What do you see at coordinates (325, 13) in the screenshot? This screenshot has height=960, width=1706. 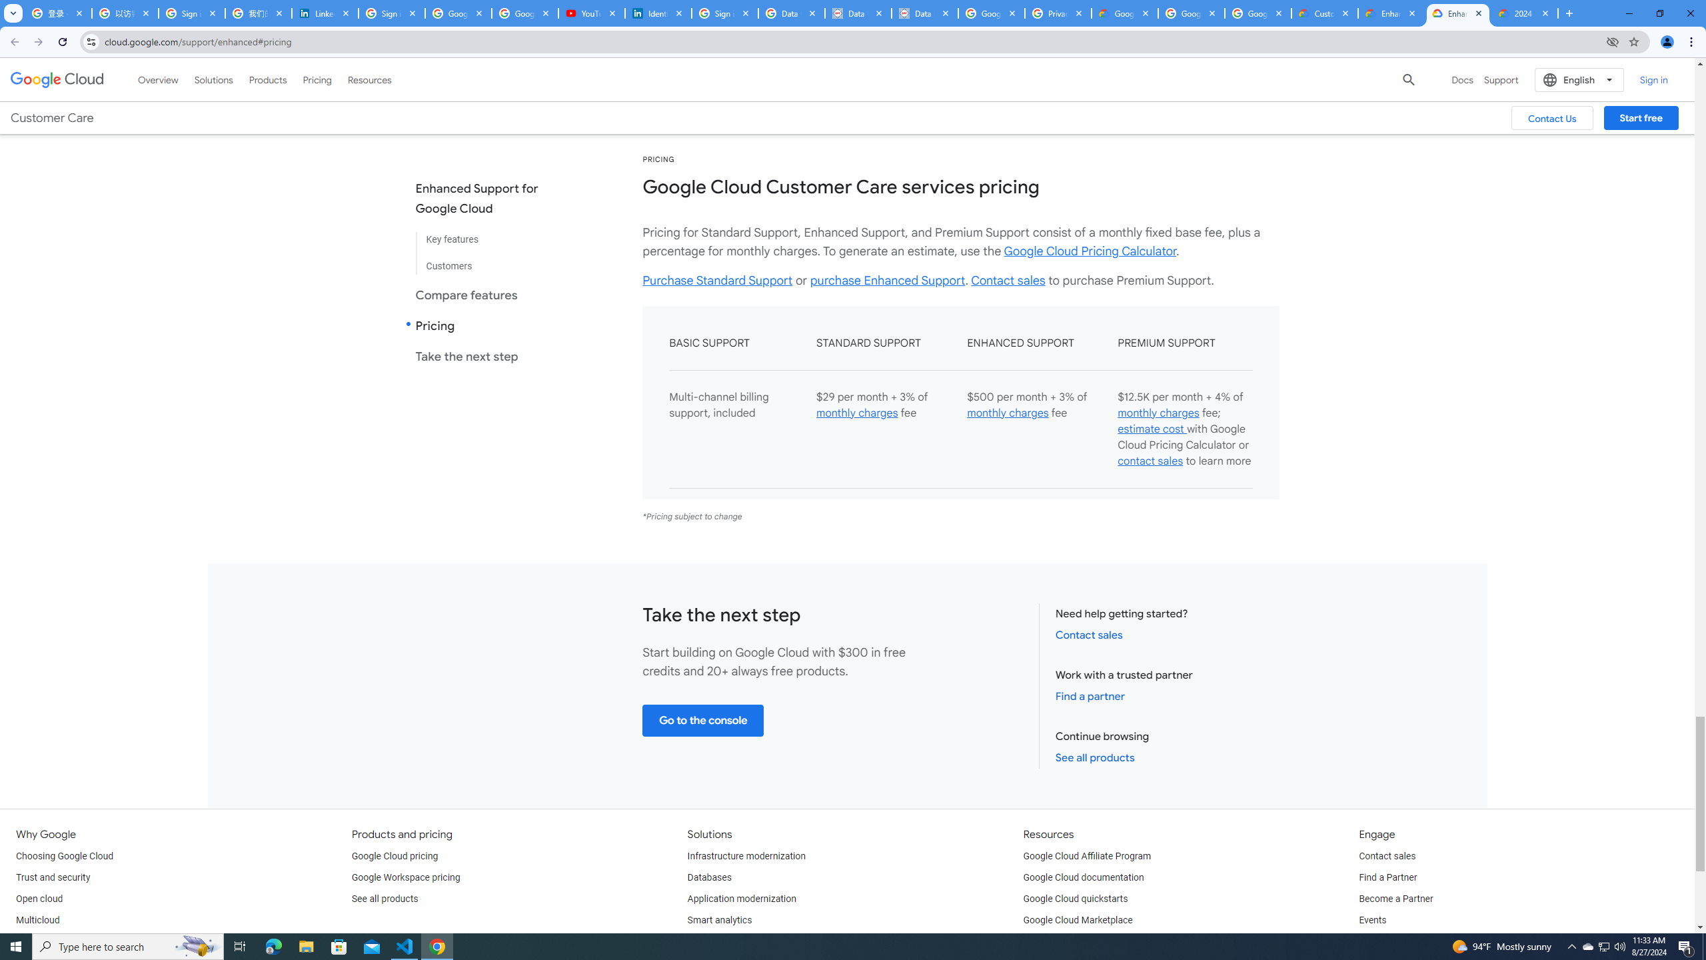 I see `LinkedIn Privacy Policy` at bounding box center [325, 13].